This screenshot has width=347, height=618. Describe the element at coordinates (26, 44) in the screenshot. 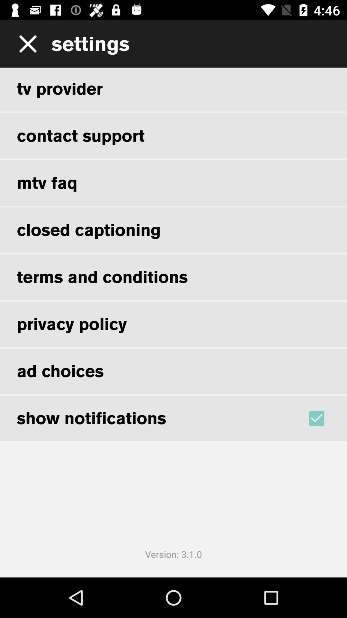

I see `launch the icon to the left of settings` at that location.